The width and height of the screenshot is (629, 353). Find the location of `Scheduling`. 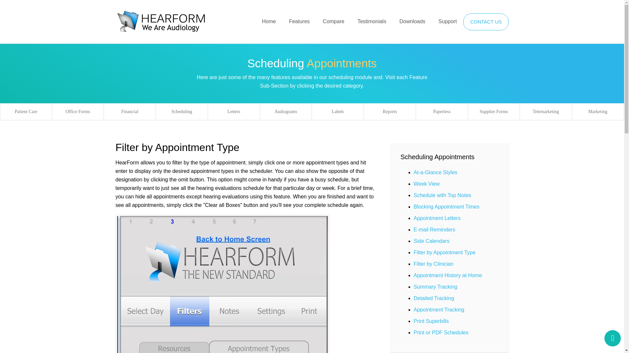

Scheduling is located at coordinates (181, 112).